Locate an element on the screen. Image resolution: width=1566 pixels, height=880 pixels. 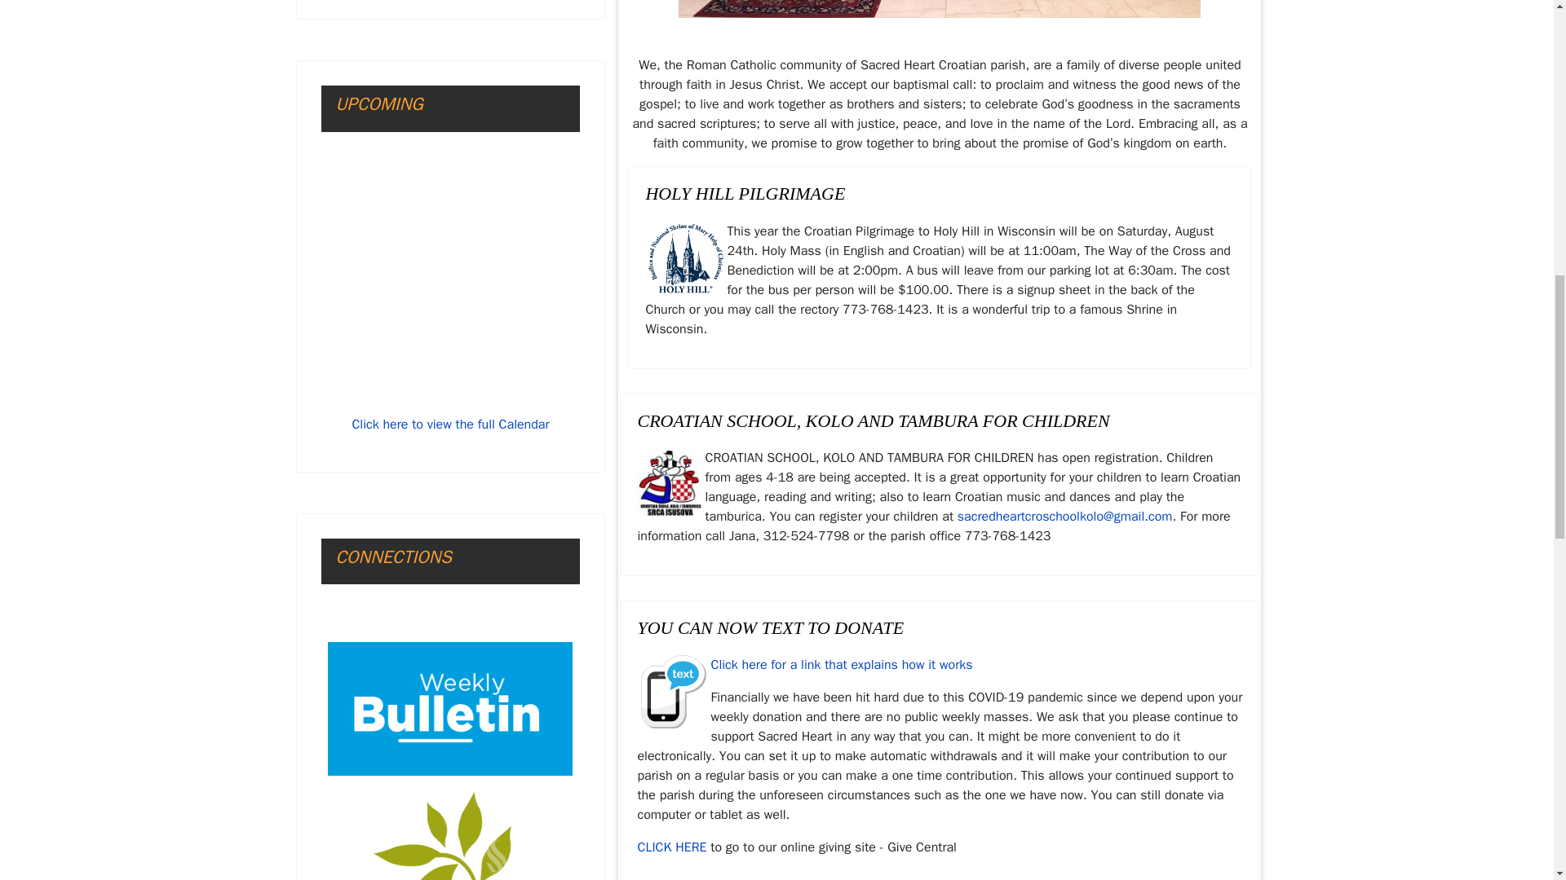
Page 3 is located at coordinates (940, 496).